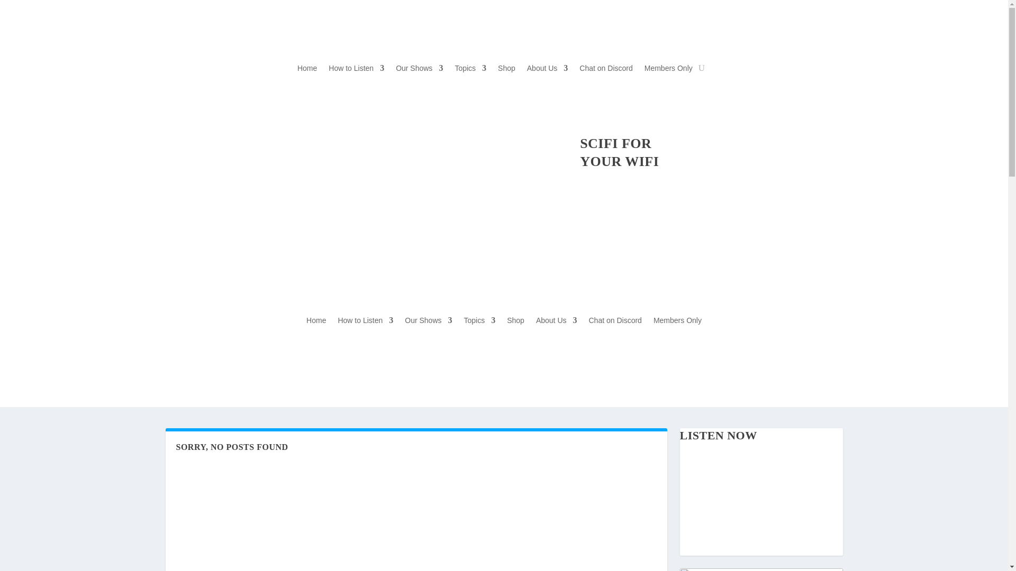 The width and height of the screenshot is (1016, 571). Describe the element at coordinates (356, 70) in the screenshot. I see `How to Listen` at that location.